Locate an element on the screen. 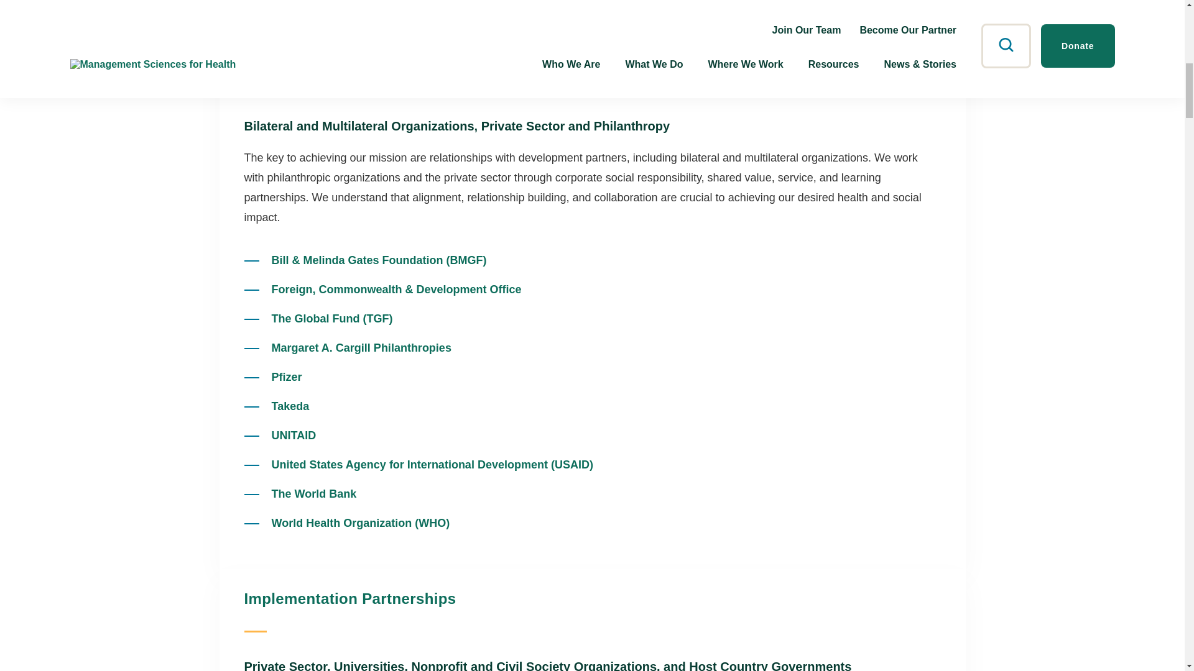  The World Bank is located at coordinates (313, 493).